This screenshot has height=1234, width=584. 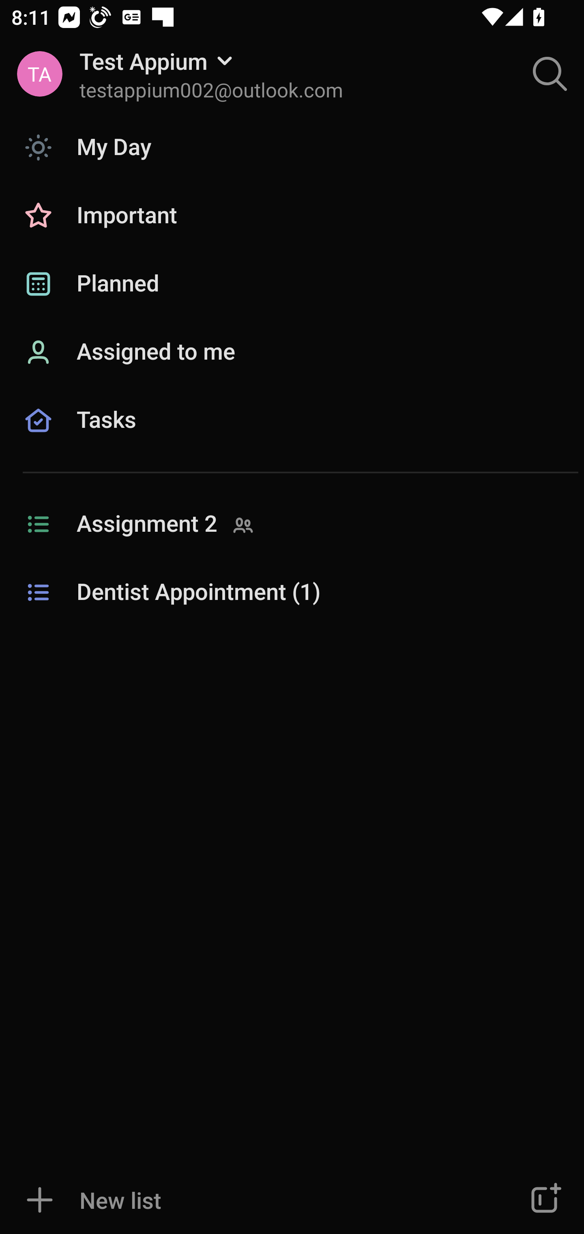 I want to click on Enter search, so click(x=550, y=74).